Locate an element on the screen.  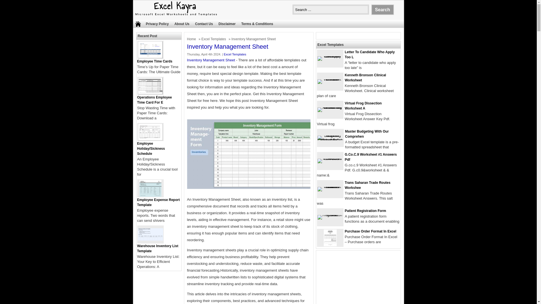
Home is located at coordinates (192, 39).